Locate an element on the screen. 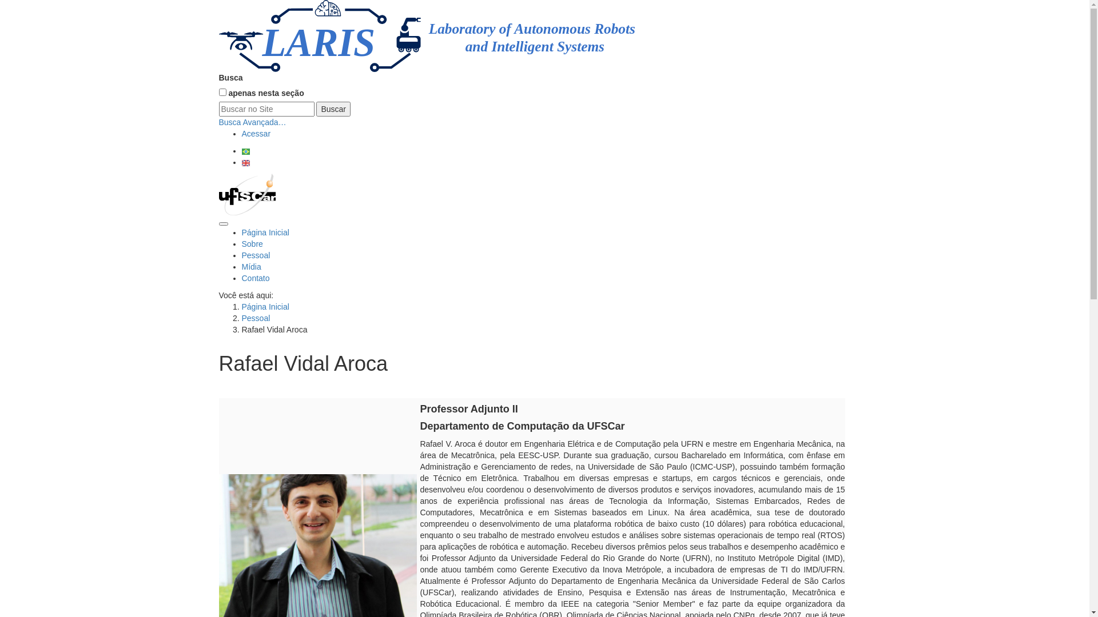 Image resolution: width=1098 pixels, height=617 pixels. Acessar is located at coordinates (256, 134).